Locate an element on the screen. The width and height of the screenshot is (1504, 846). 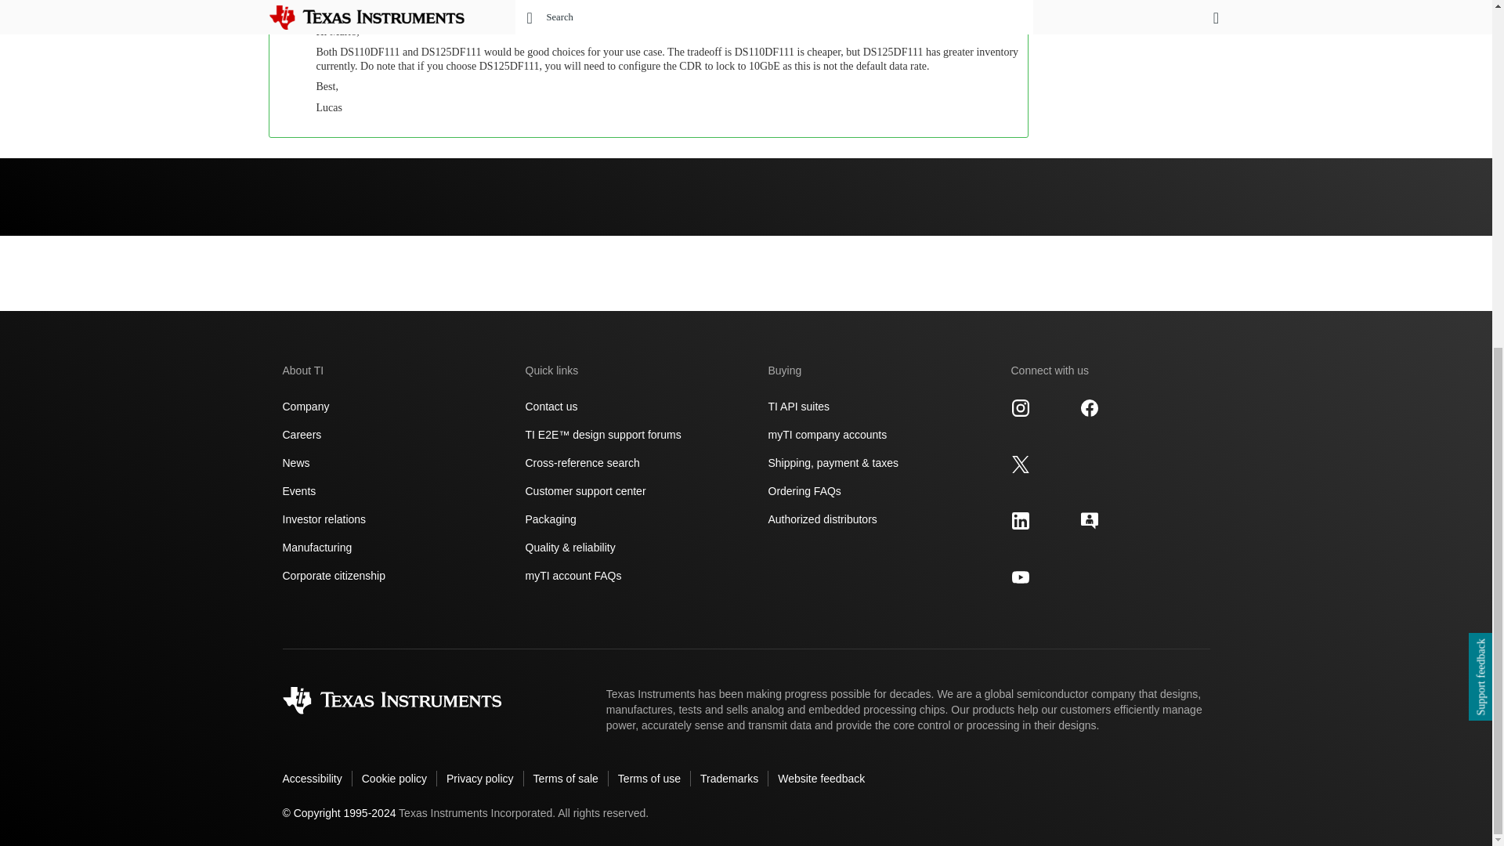
youtube is located at coordinates (1020, 577).